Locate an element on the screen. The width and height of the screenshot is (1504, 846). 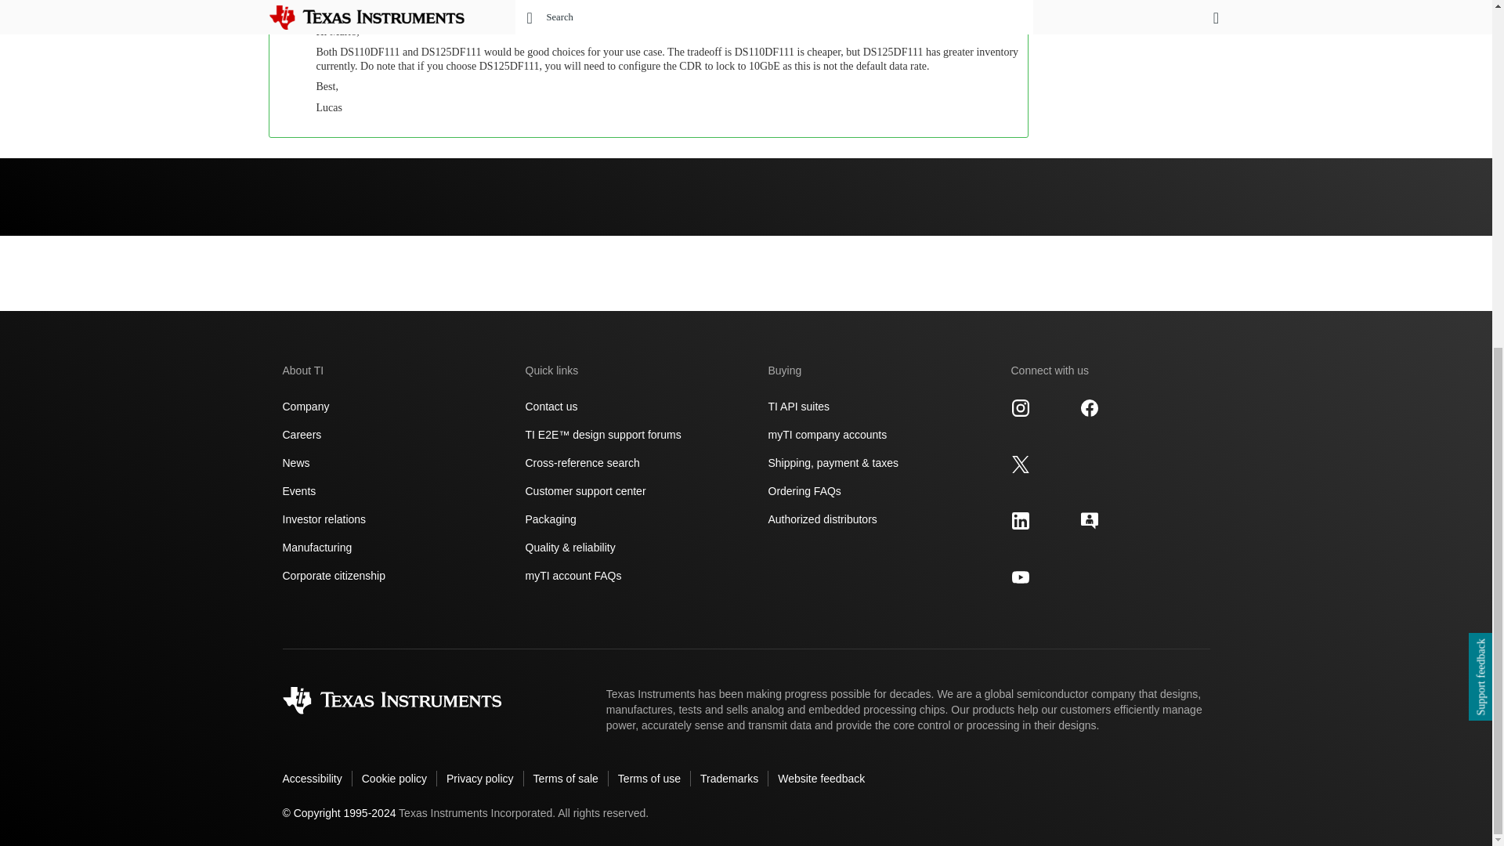
youtube is located at coordinates (1020, 577).